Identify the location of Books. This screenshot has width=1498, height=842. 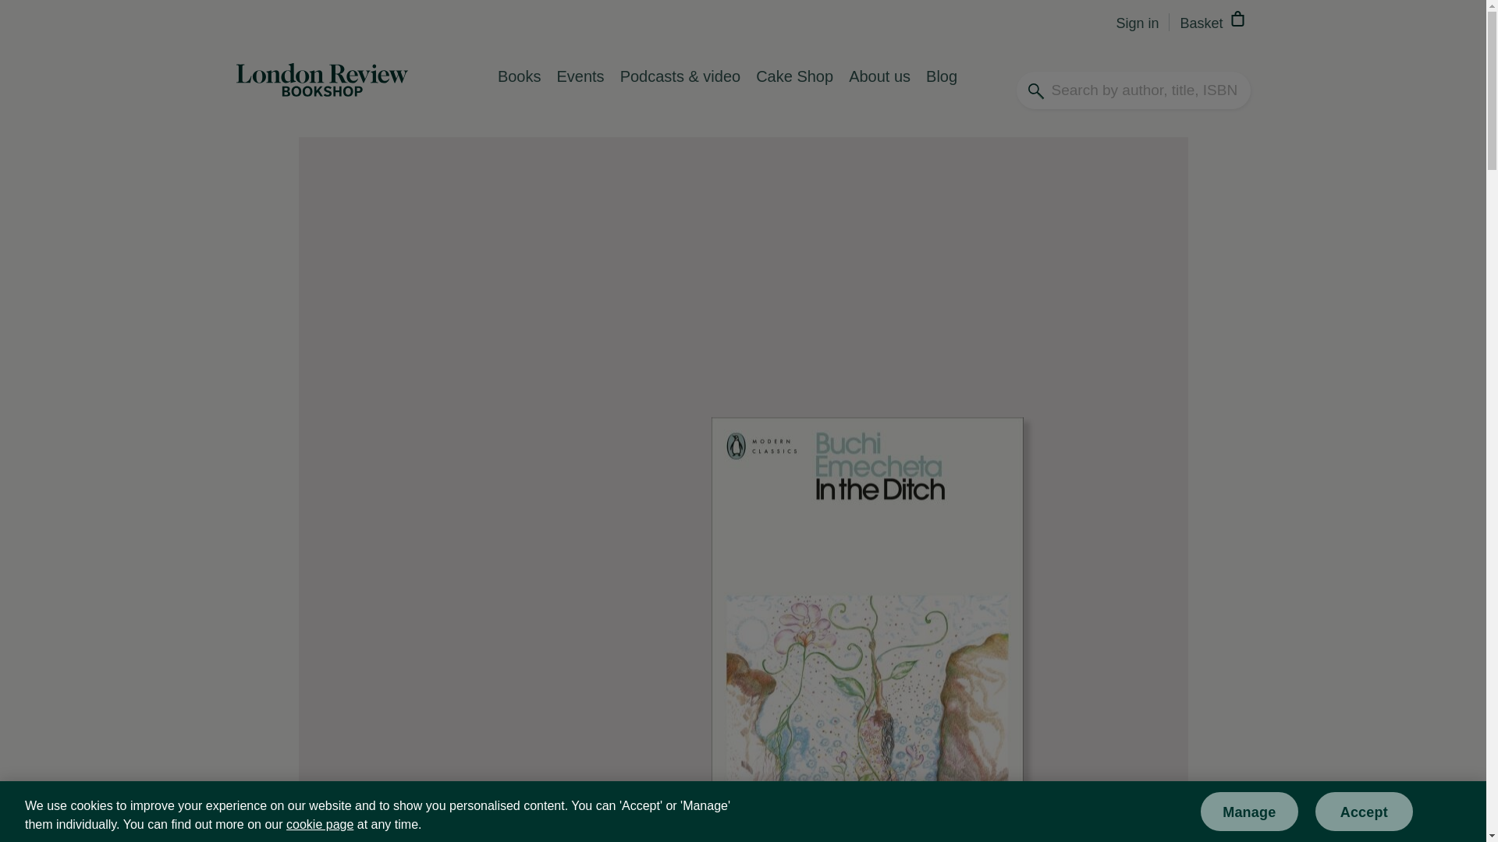
(520, 92).